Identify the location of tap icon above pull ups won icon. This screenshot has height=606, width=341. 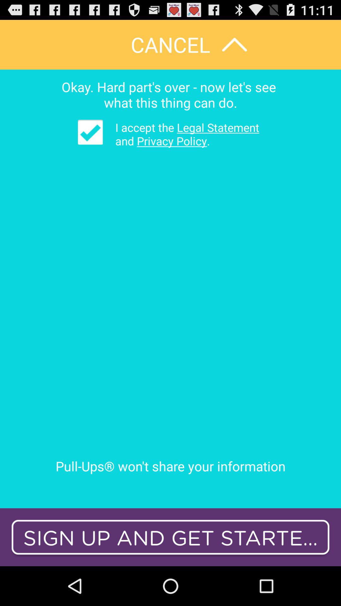
(90, 132).